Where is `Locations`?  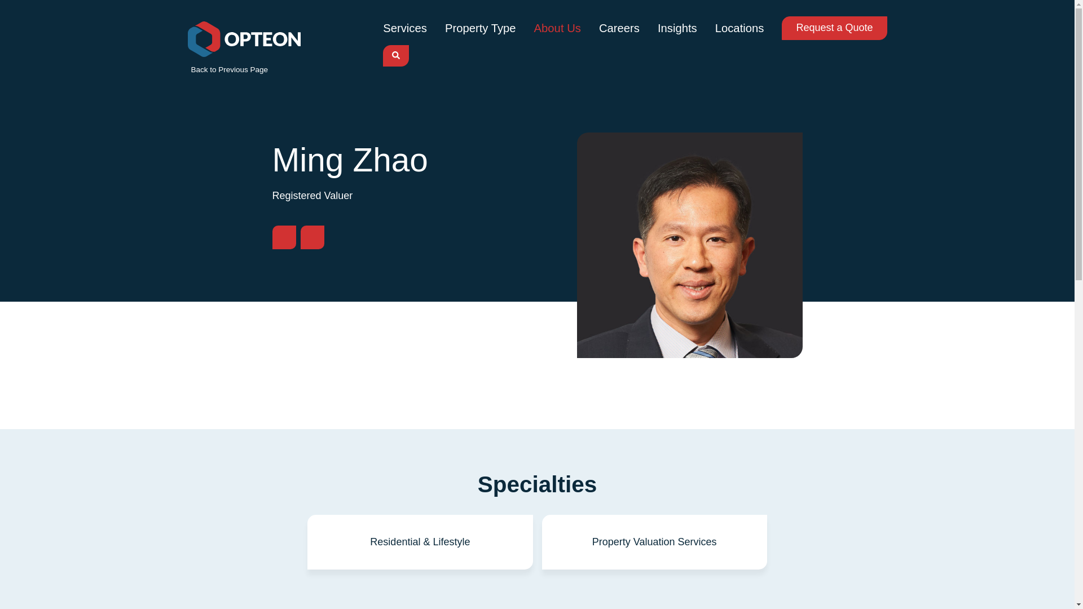 Locations is located at coordinates (739, 28).